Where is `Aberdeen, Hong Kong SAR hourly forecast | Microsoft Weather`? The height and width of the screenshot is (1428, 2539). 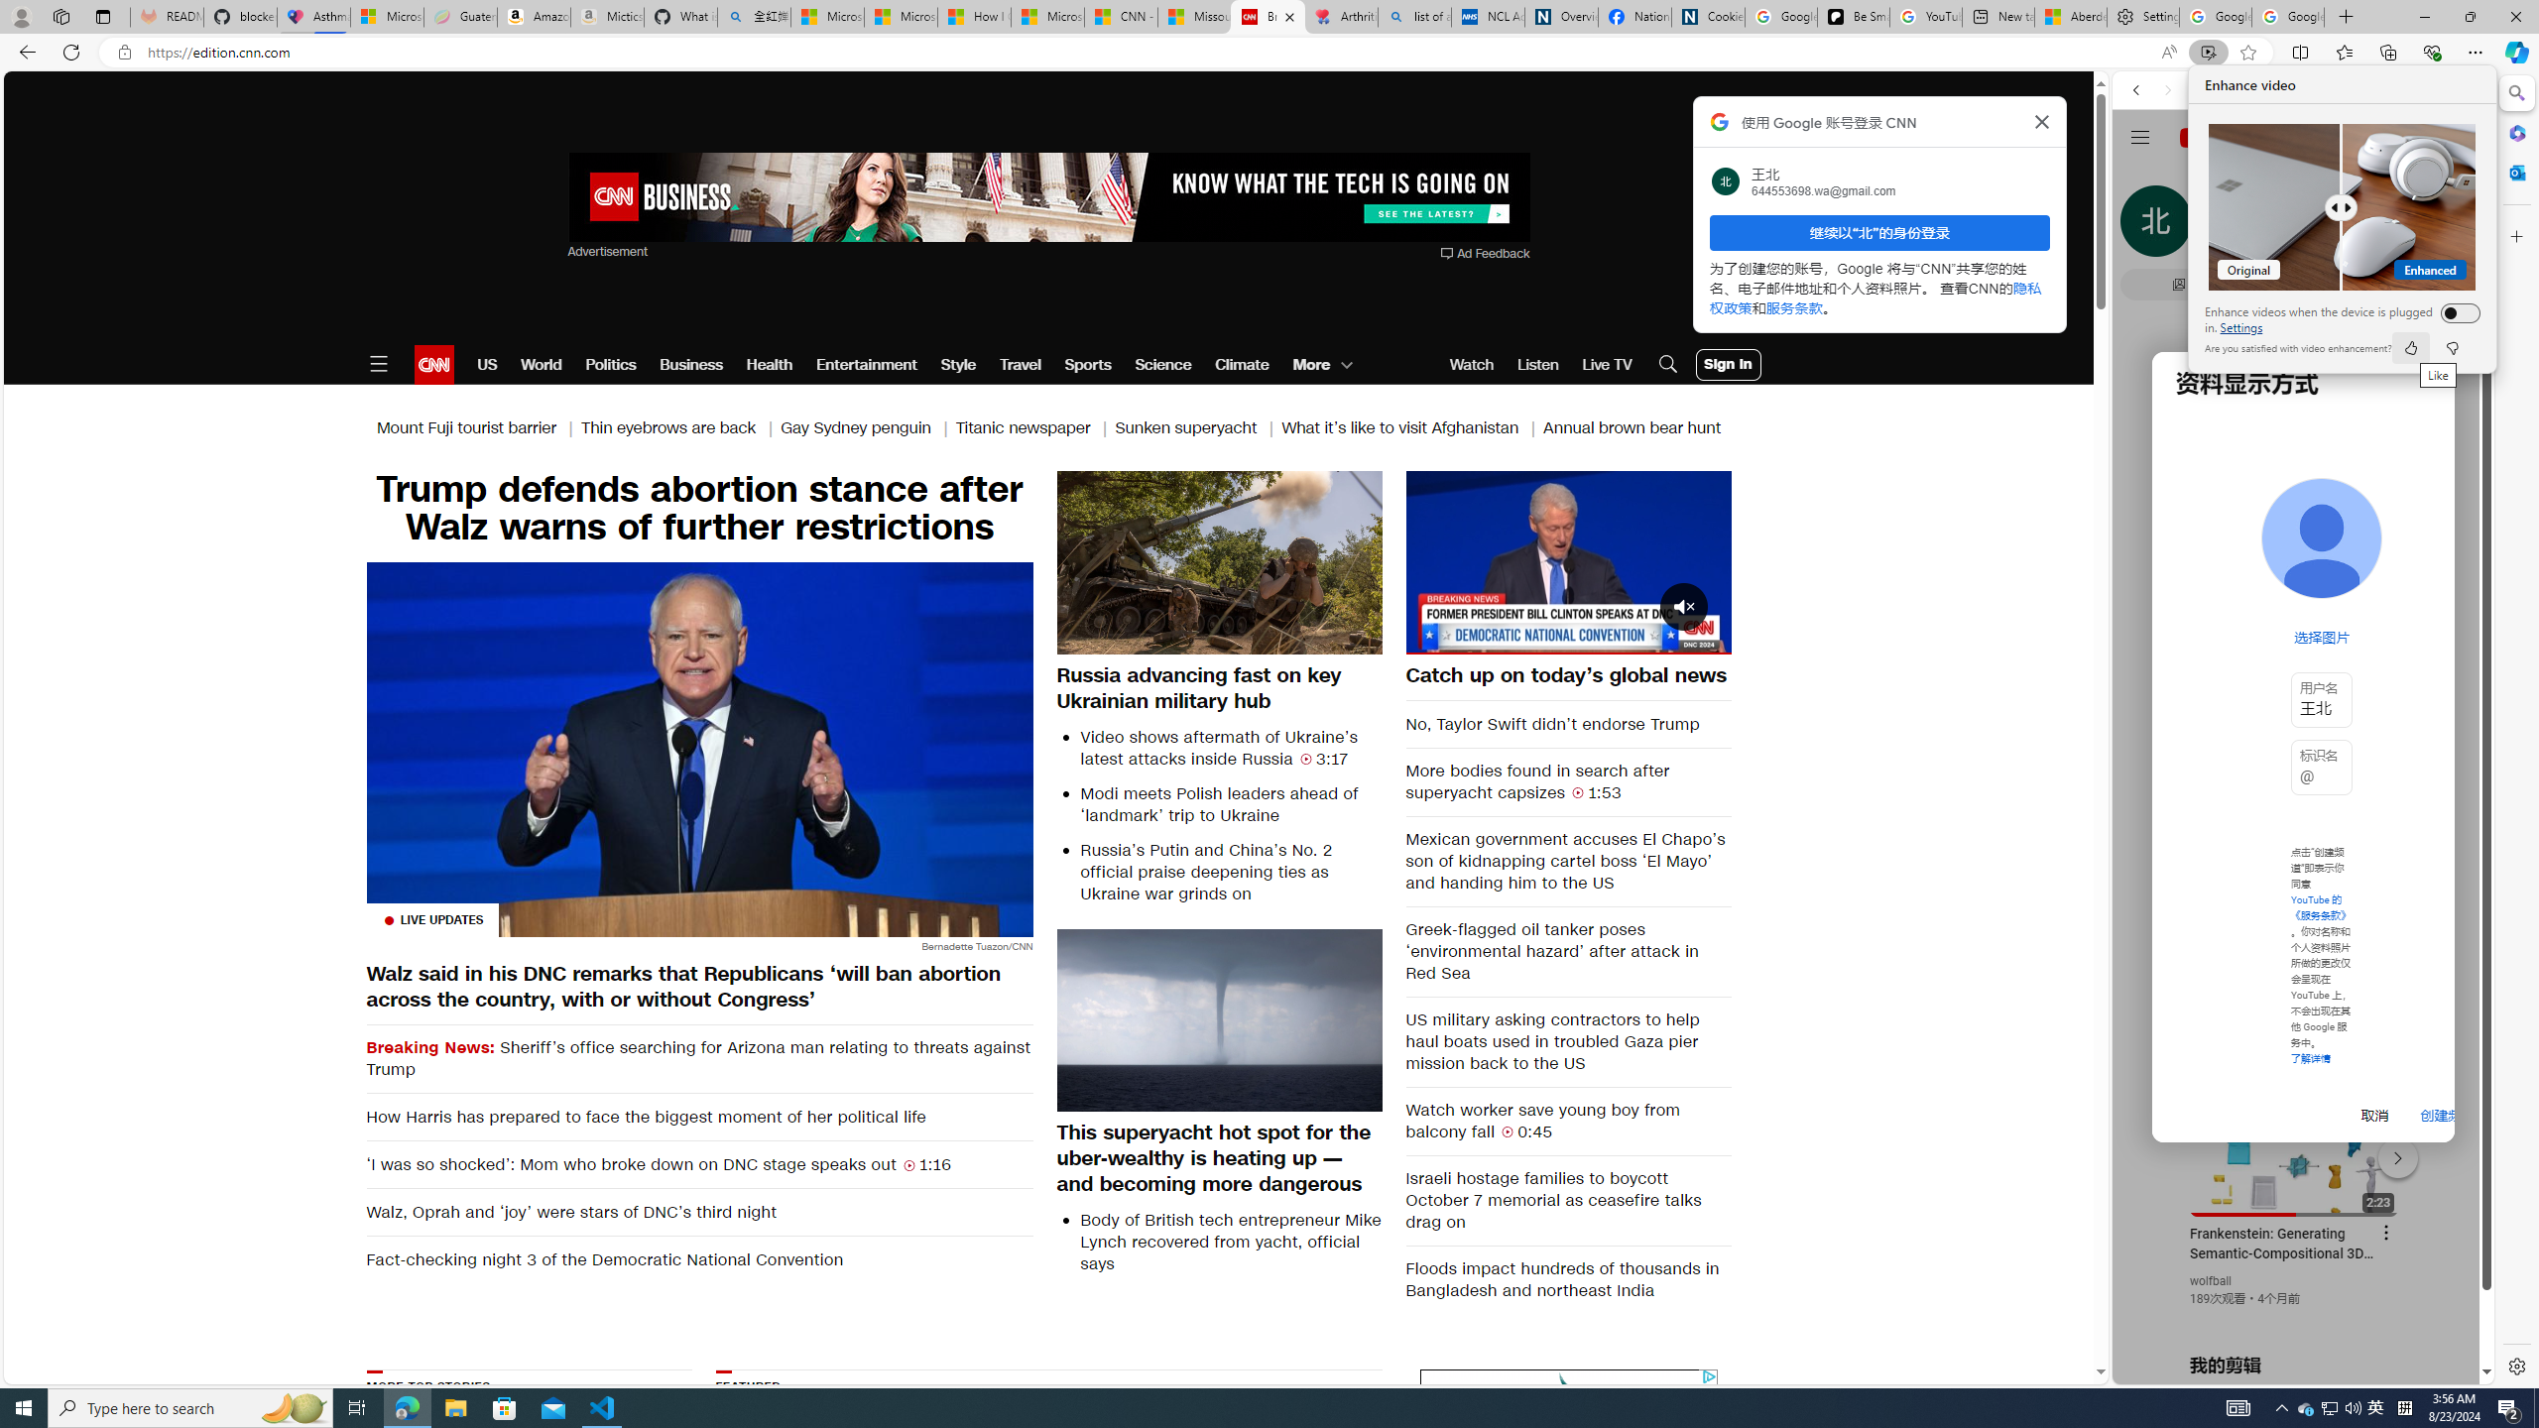 Aberdeen, Hong Kong SAR hourly forecast | Microsoft Weather is located at coordinates (2070, 17).